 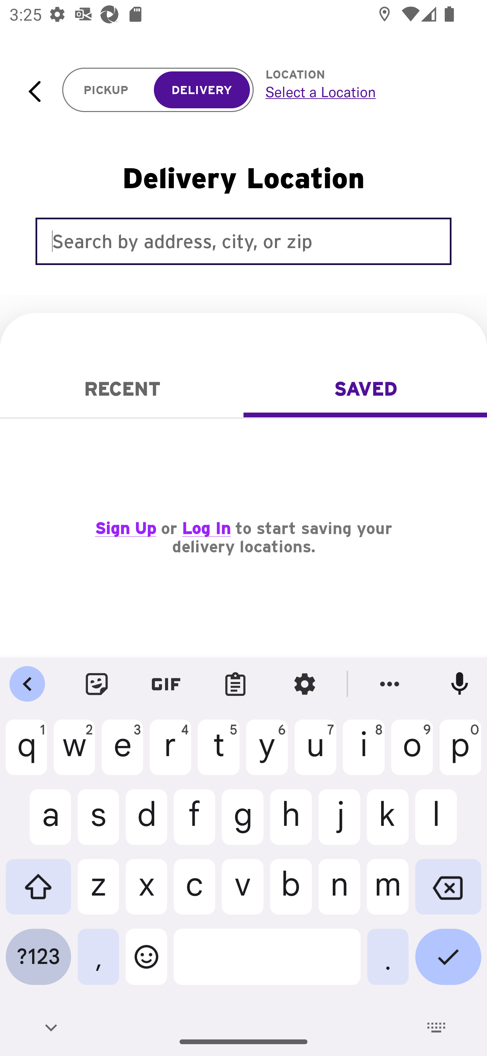 I want to click on DELIVERY, so click(x=202, y=90).